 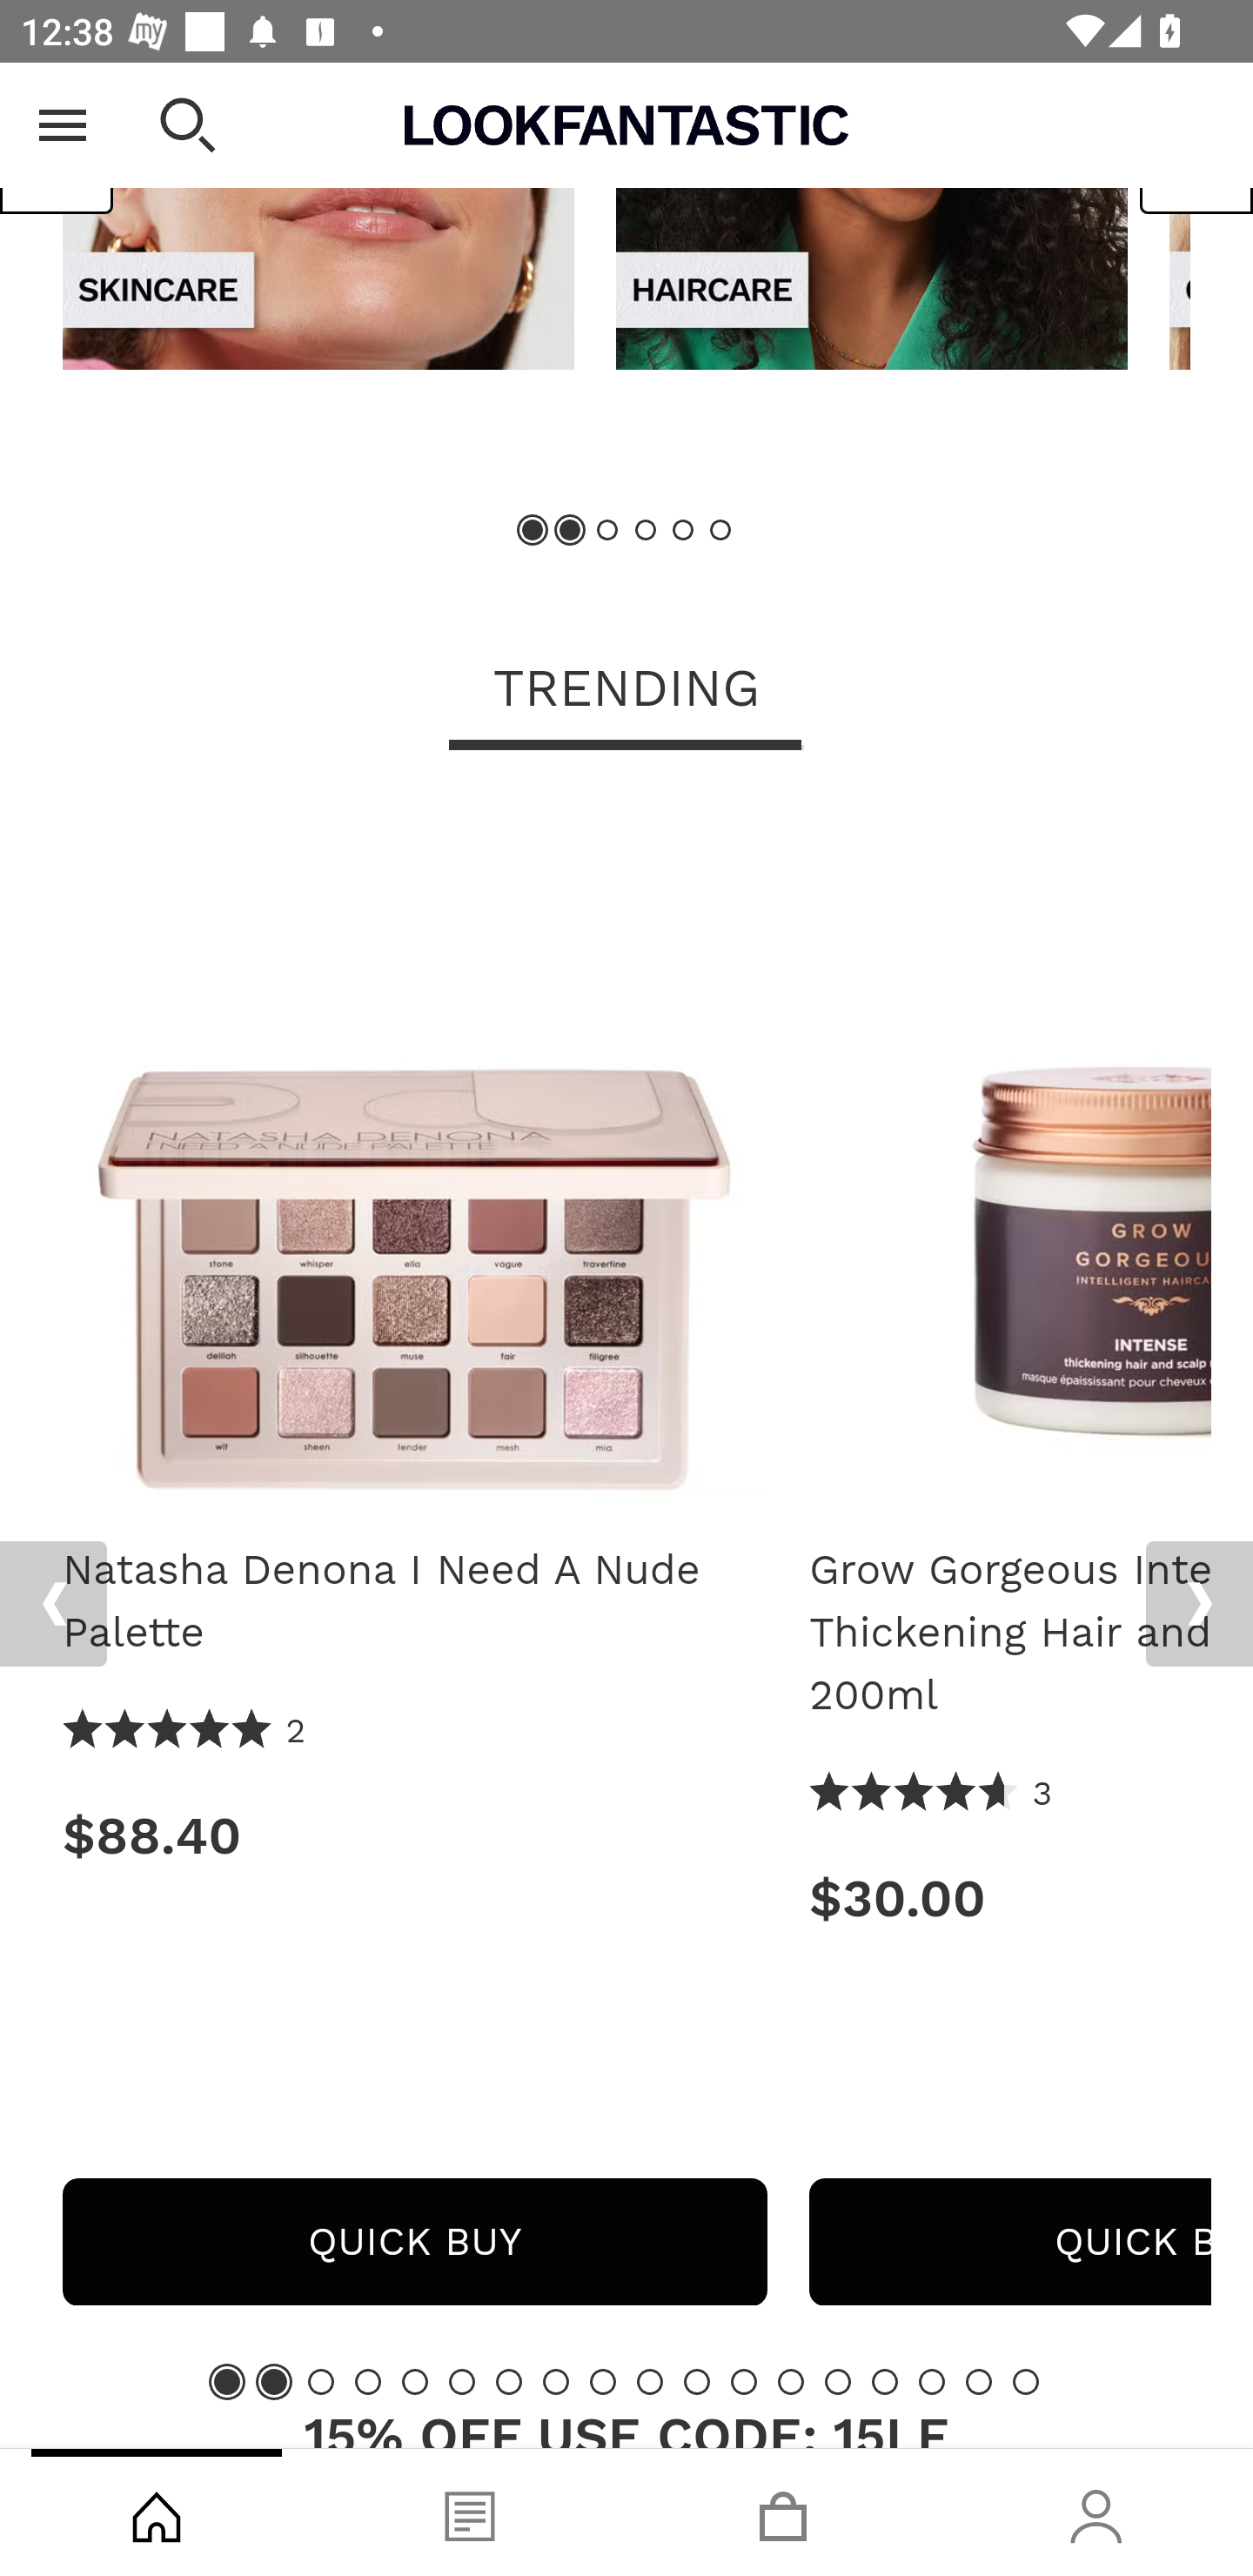 I want to click on Slide 8, so click(x=555, y=2381).